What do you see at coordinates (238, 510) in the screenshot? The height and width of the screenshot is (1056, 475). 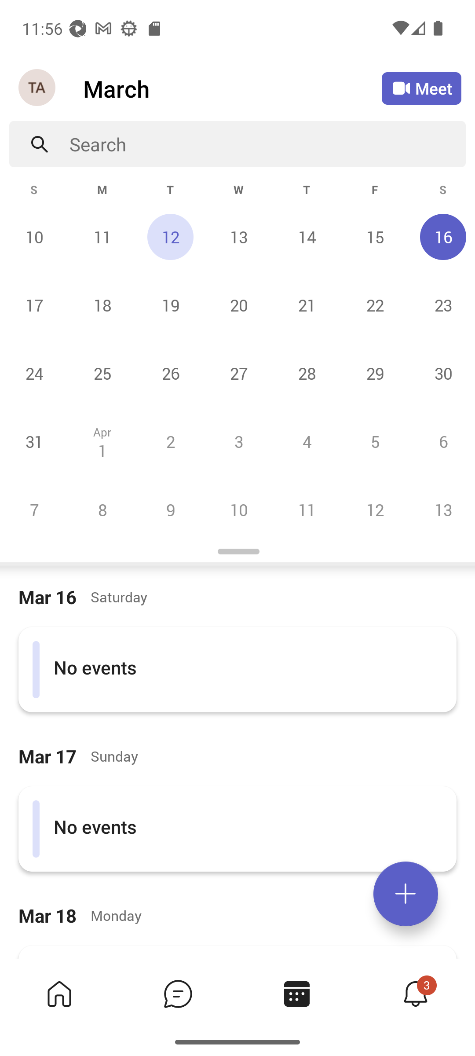 I see `Wednesday, April 10 10` at bounding box center [238, 510].